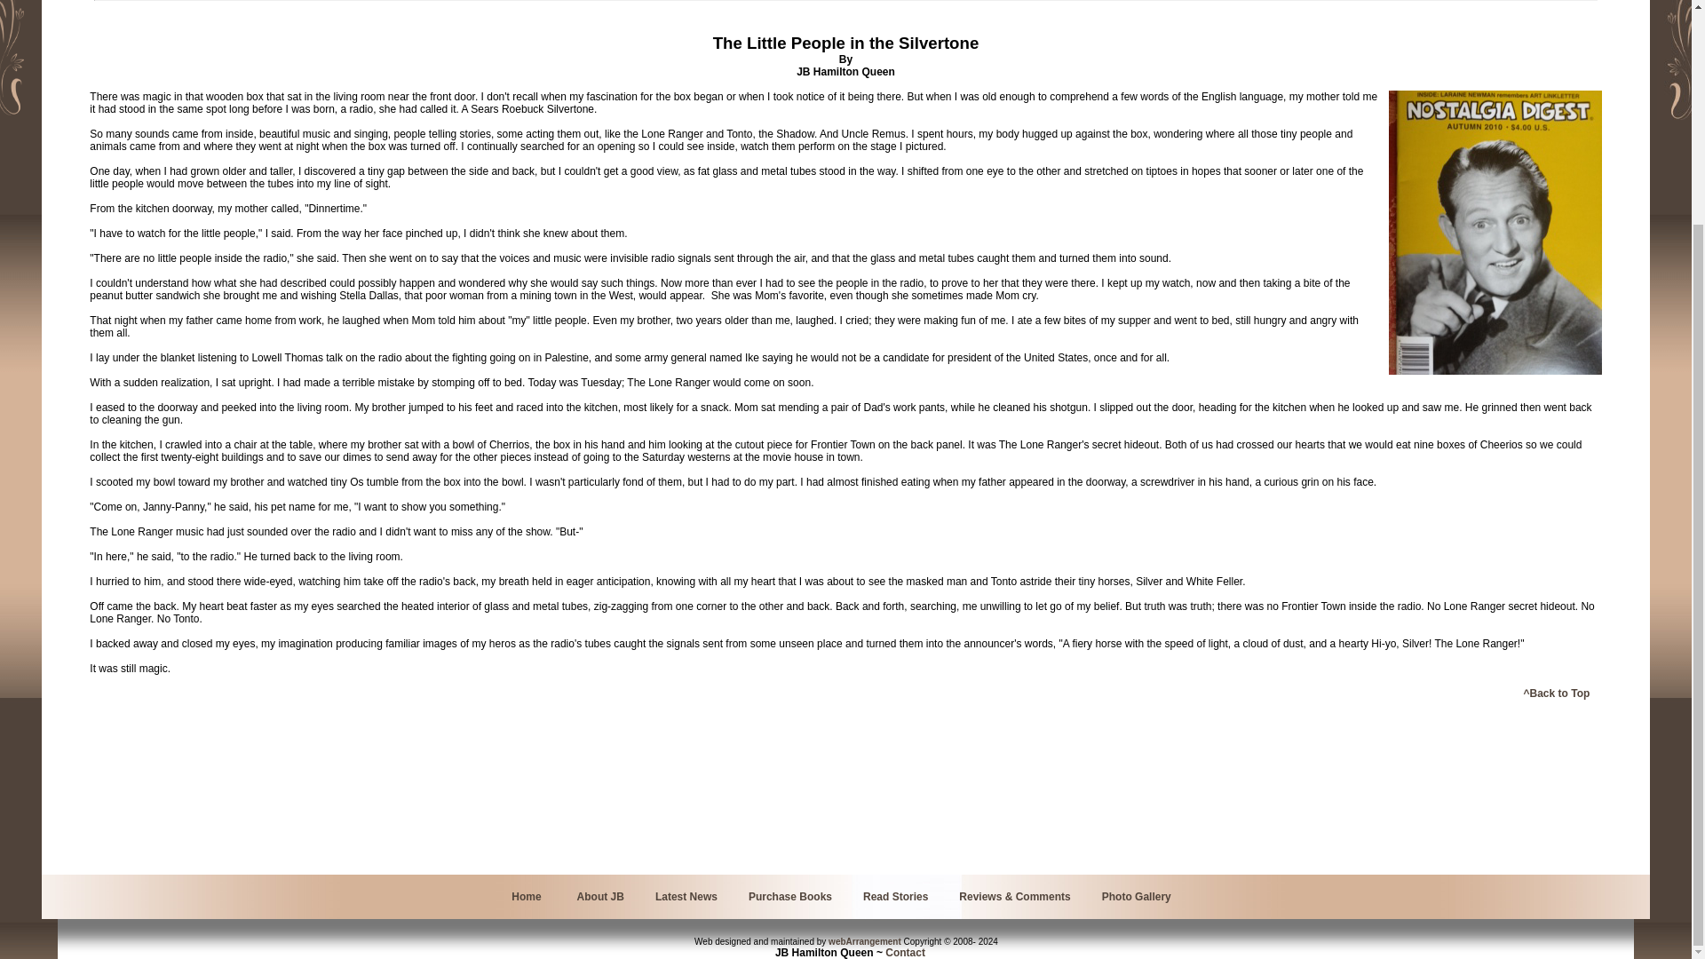  What do you see at coordinates (686, 897) in the screenshot?
I see `Latest News` at bounding box center [686, 897].